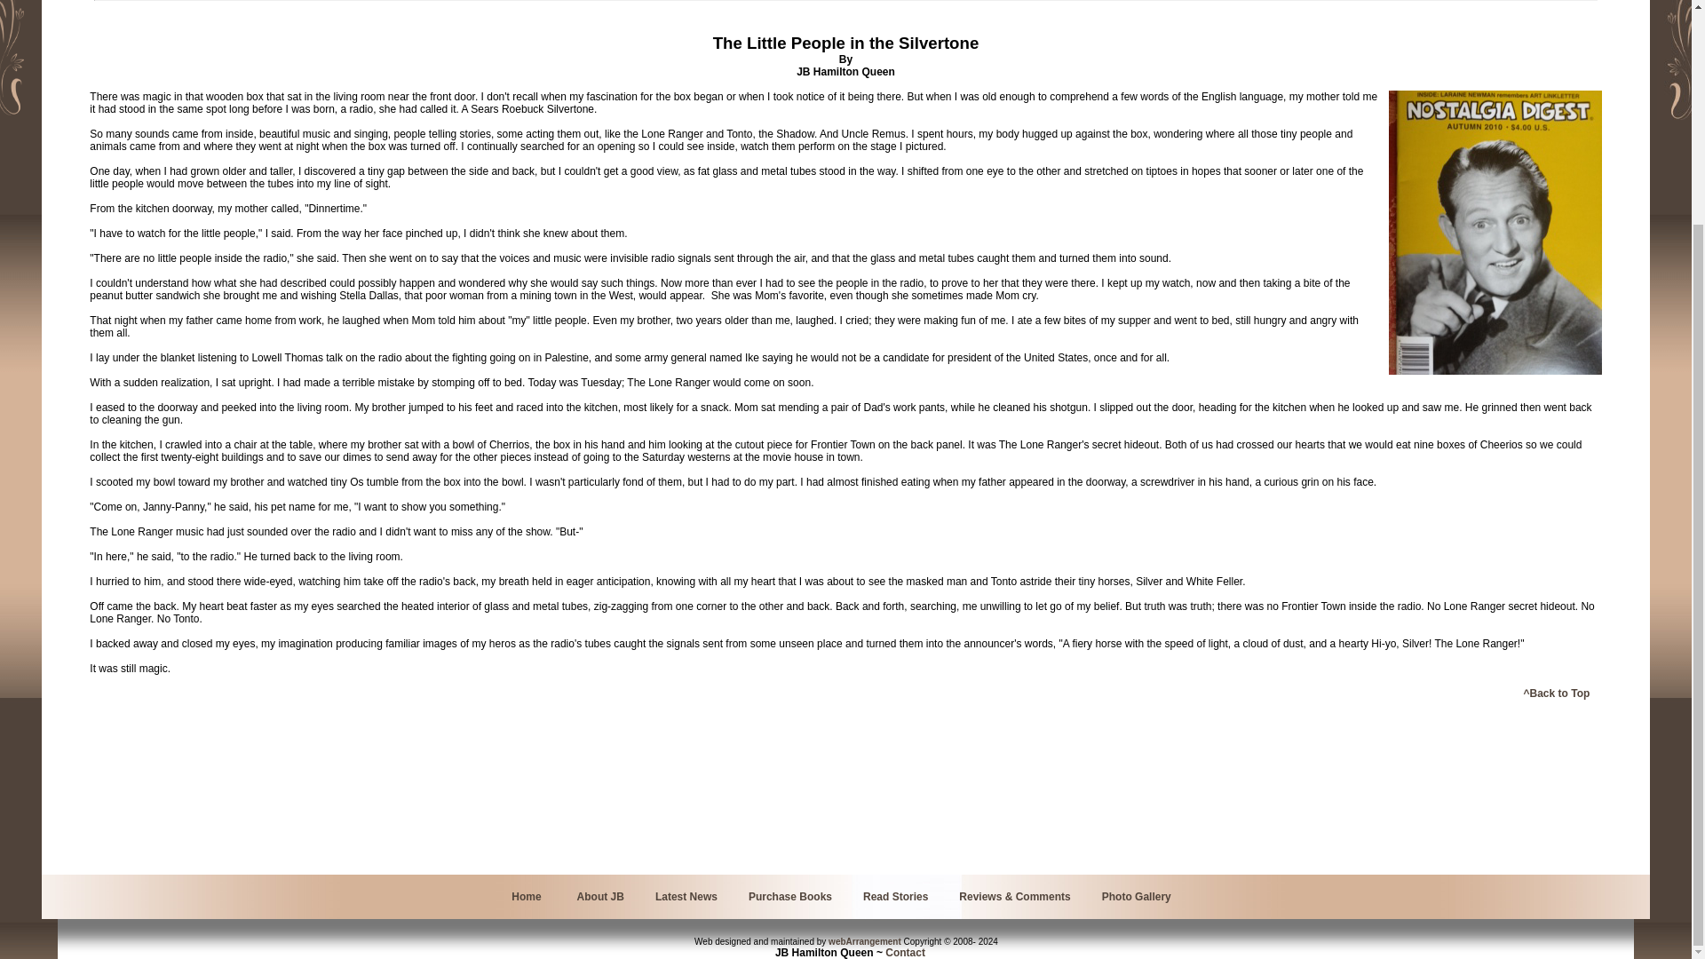  What do you see at coordinates (686, 897) in the screenshot?
I see `Latest News` at bounding box center [686, 897].